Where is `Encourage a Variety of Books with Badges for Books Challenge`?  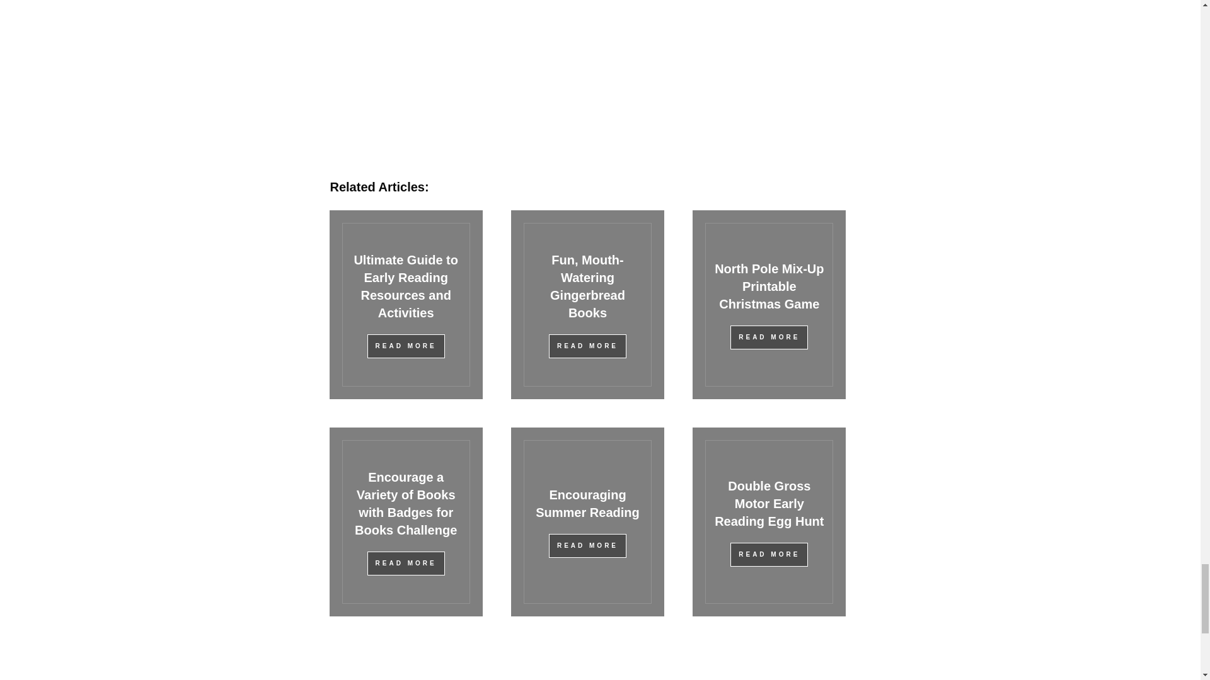
Encourage a Variety of Books with Badges for Books Challenge is located at coordinates (406, 504).